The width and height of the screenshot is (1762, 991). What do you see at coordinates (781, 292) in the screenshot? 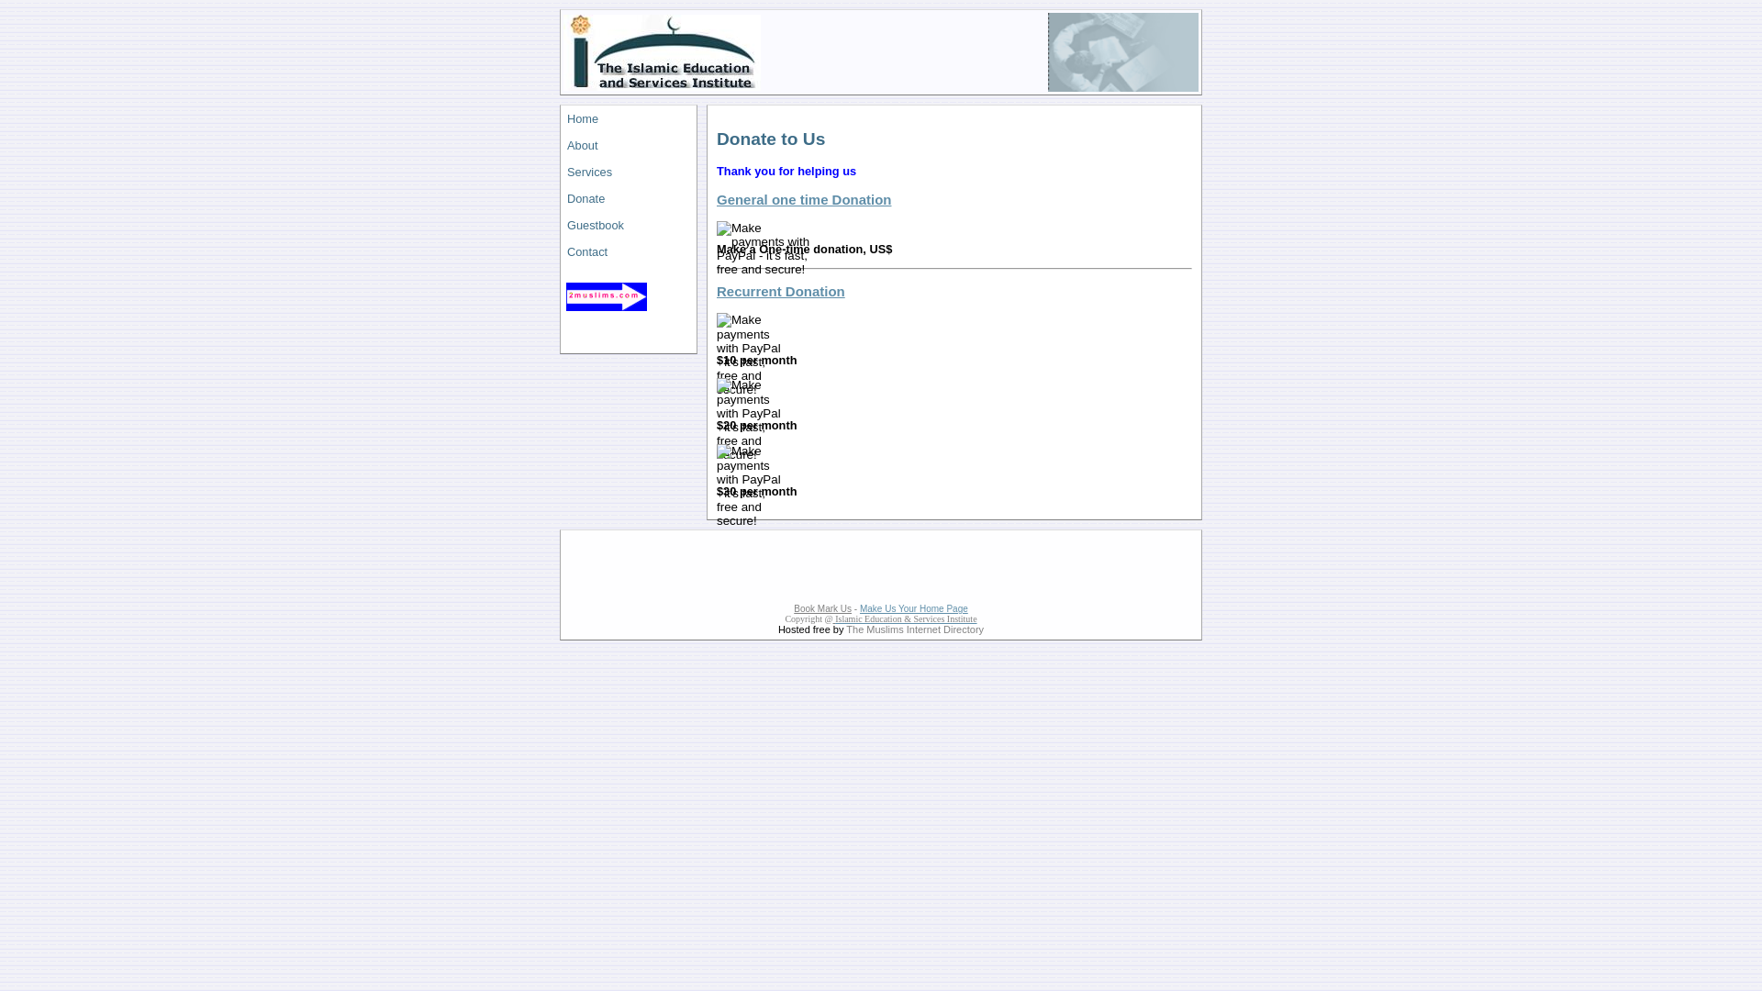
I see `Recurrent Donation` at bounding box center [781, 292].